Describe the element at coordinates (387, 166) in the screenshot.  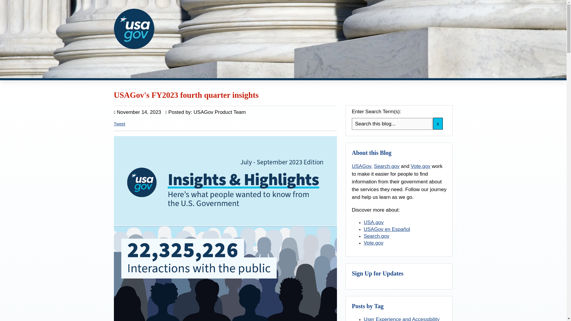
I see `Search.gov` at that location.